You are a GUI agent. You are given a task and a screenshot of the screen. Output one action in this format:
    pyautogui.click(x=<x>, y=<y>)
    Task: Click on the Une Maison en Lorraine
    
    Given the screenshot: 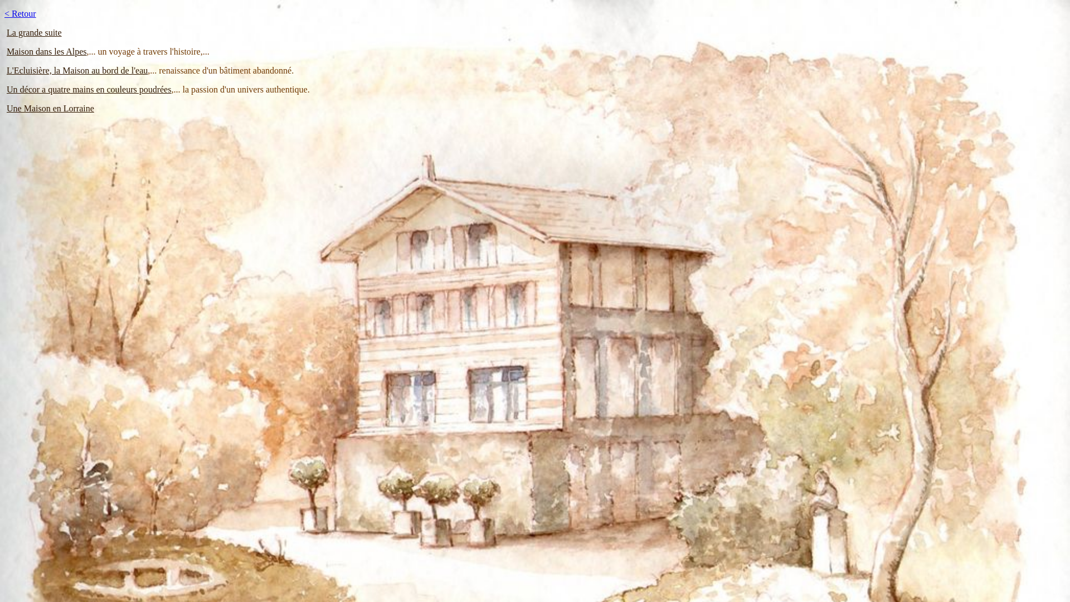 What is the action you would take?
    pyautogui.click(x=50, y=108)
    